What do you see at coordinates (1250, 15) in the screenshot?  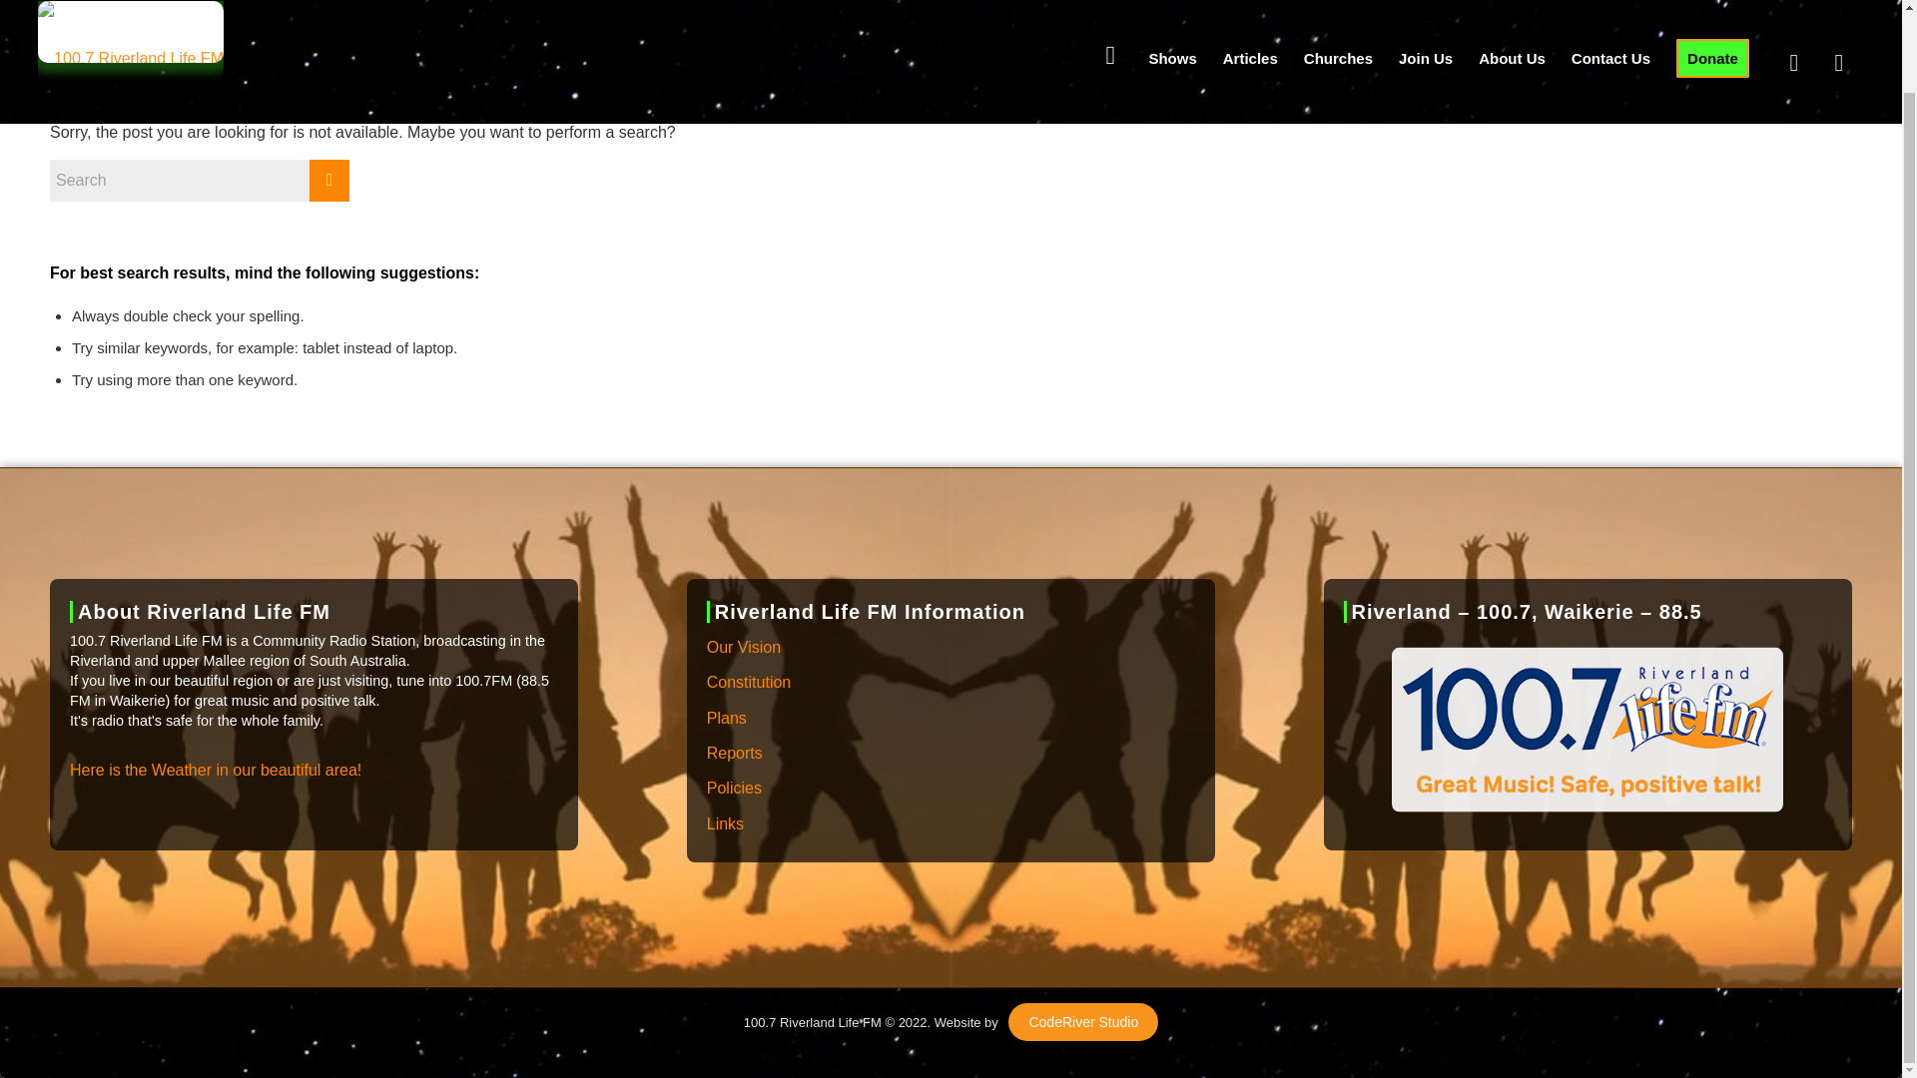 I see `Articles` at bounding box center [1250, 15].